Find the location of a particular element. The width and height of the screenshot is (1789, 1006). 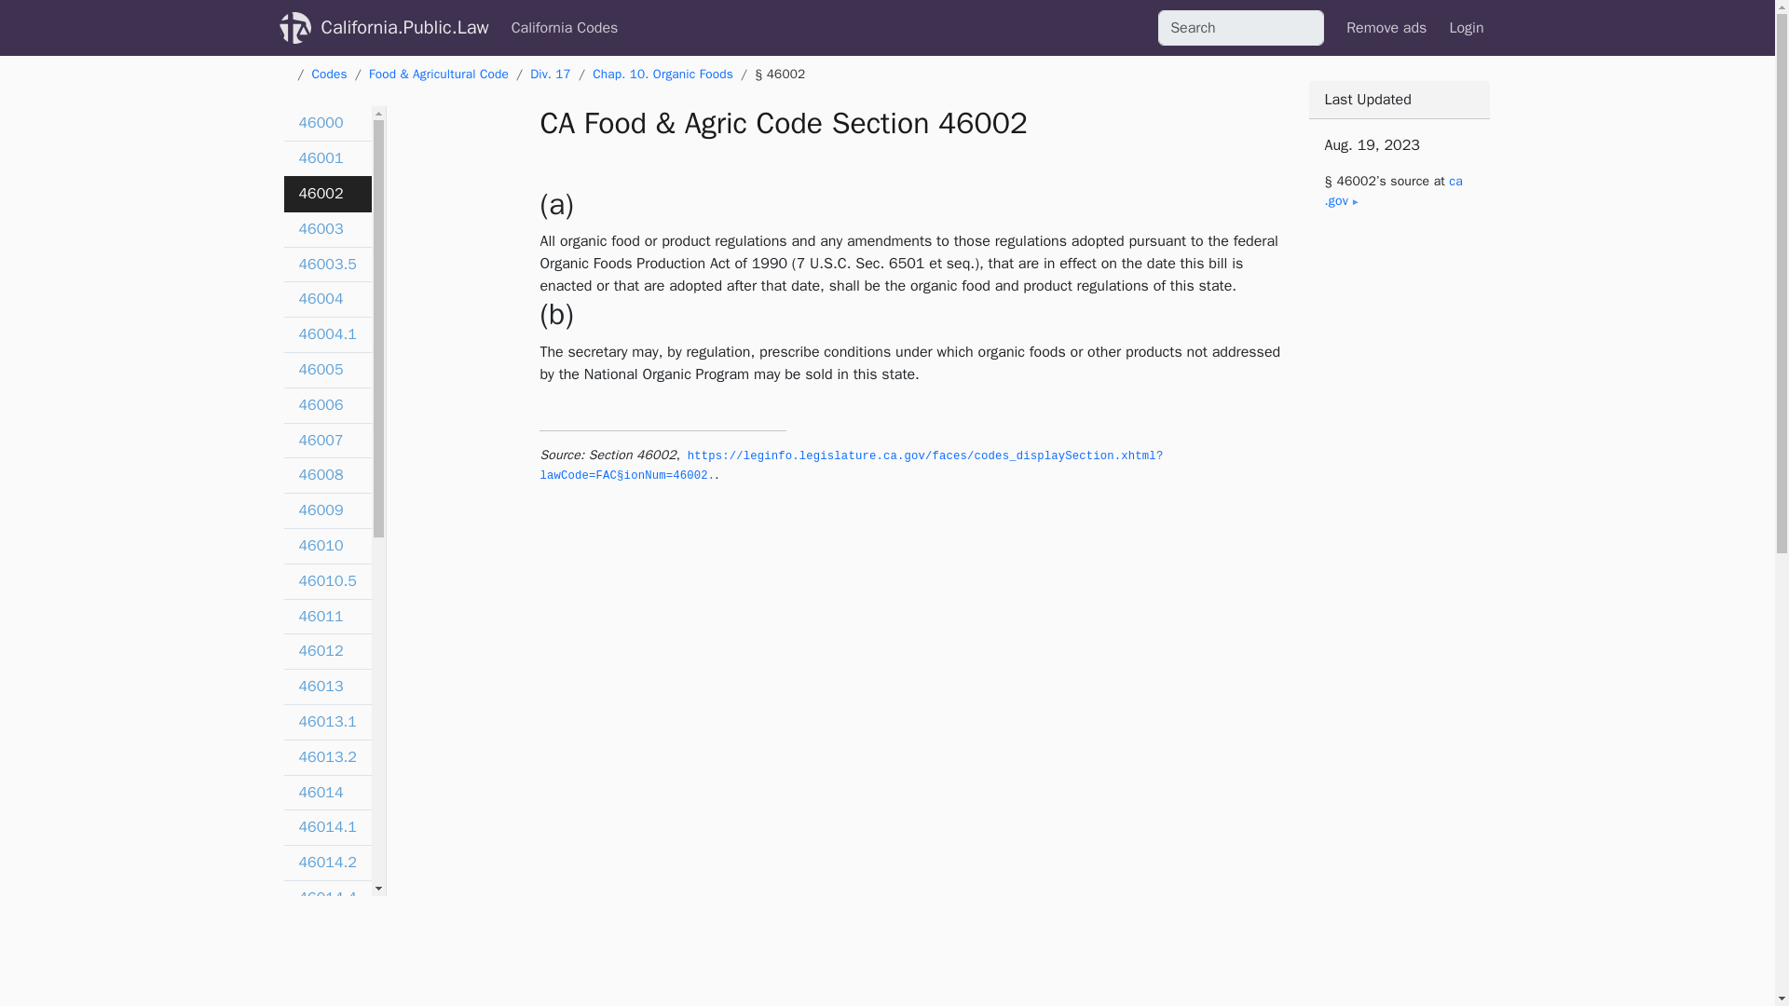

46004.1 is located at coordinates (326, 335).